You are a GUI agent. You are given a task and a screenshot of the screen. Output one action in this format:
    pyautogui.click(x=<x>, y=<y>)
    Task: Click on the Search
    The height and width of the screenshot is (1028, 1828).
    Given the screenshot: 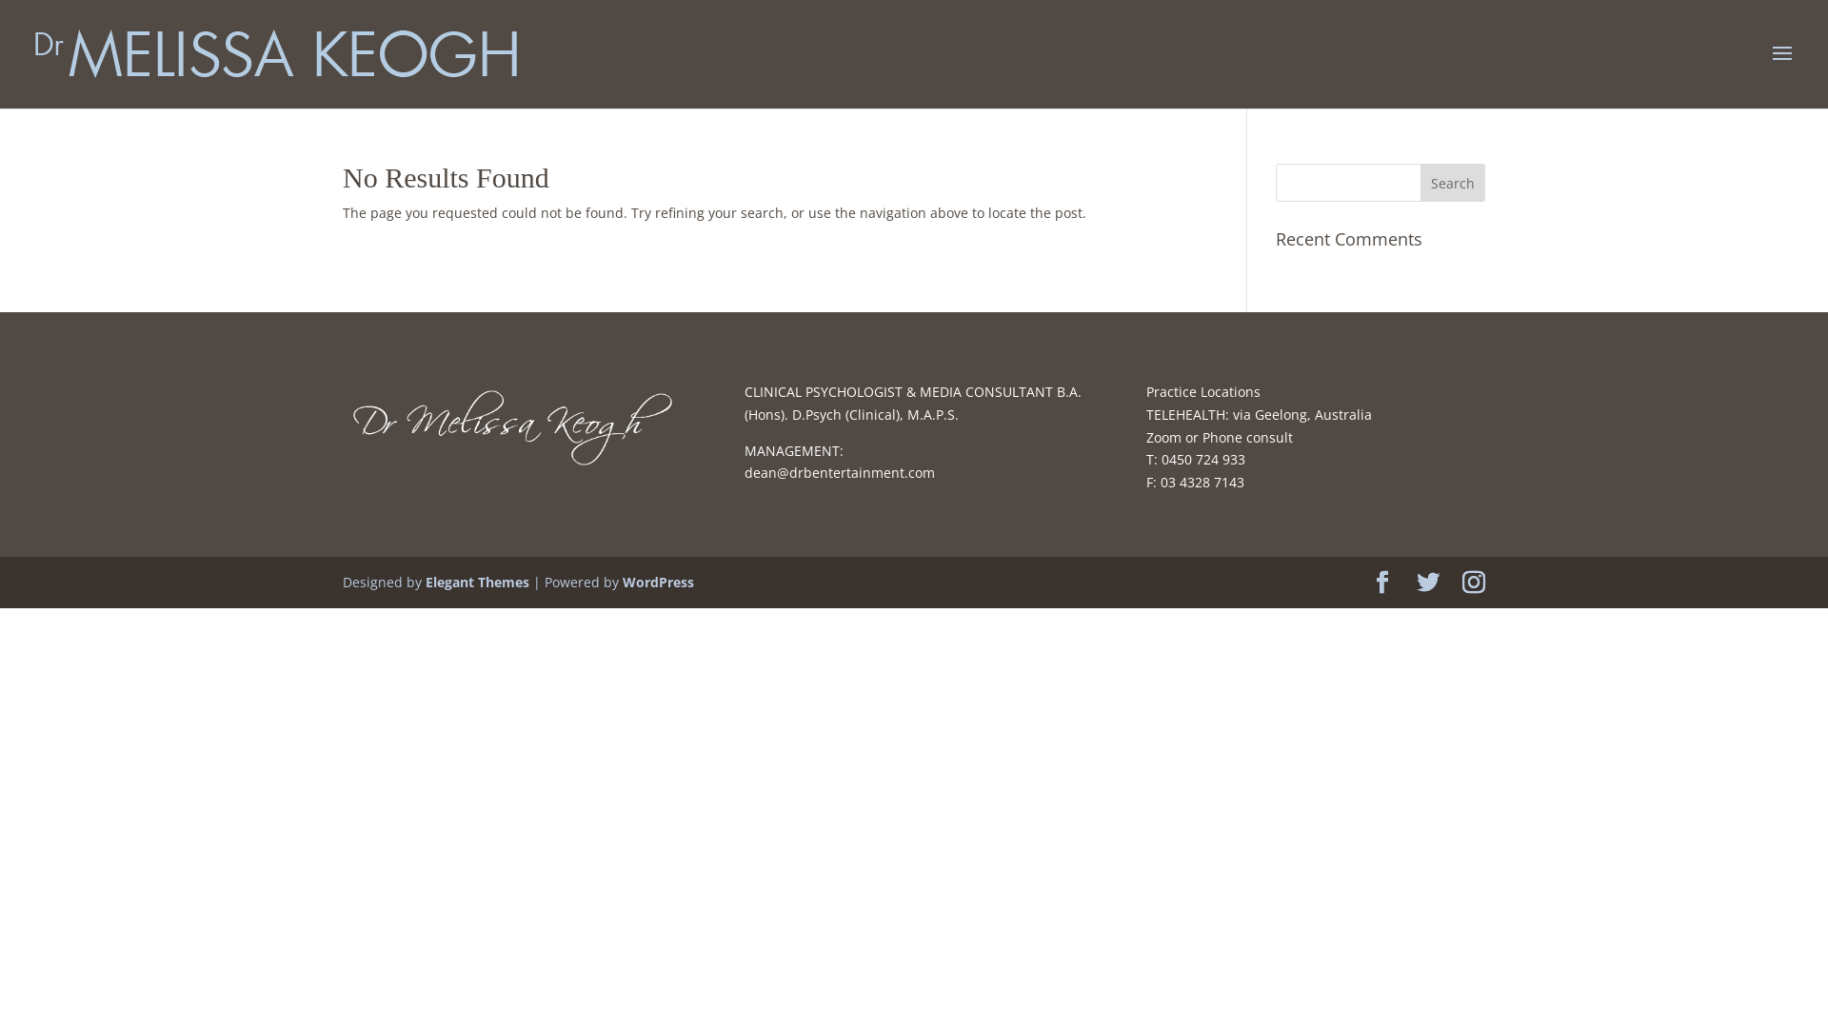 What is the action you would take?
    pyautogui.click(x=1453, y=183)
    